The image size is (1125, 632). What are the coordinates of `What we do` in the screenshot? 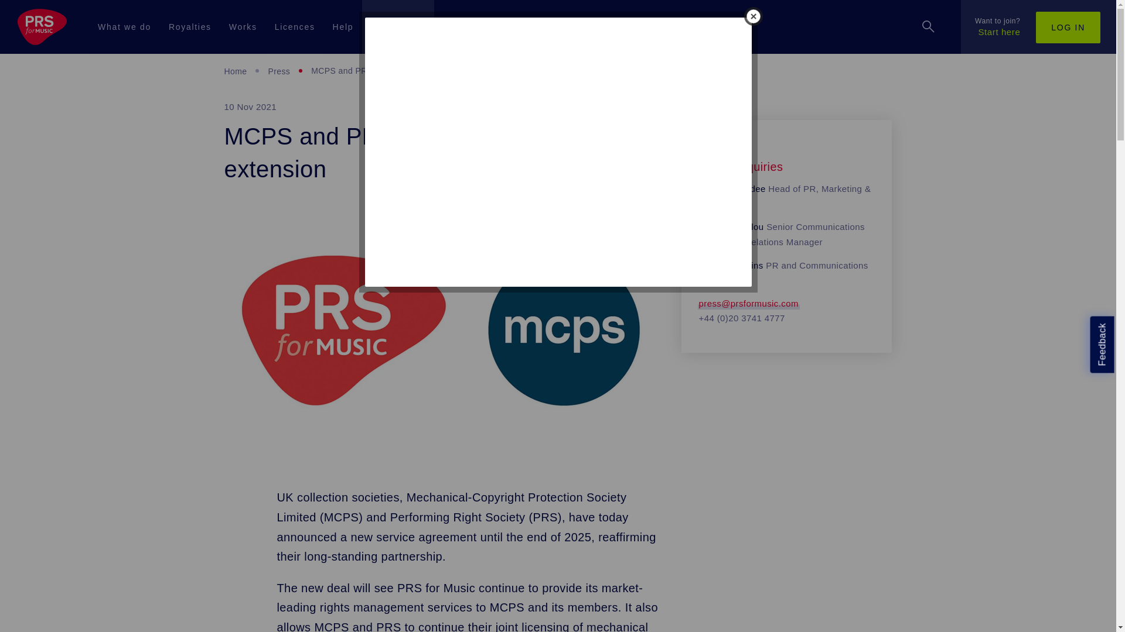 It's located at (124, 27).